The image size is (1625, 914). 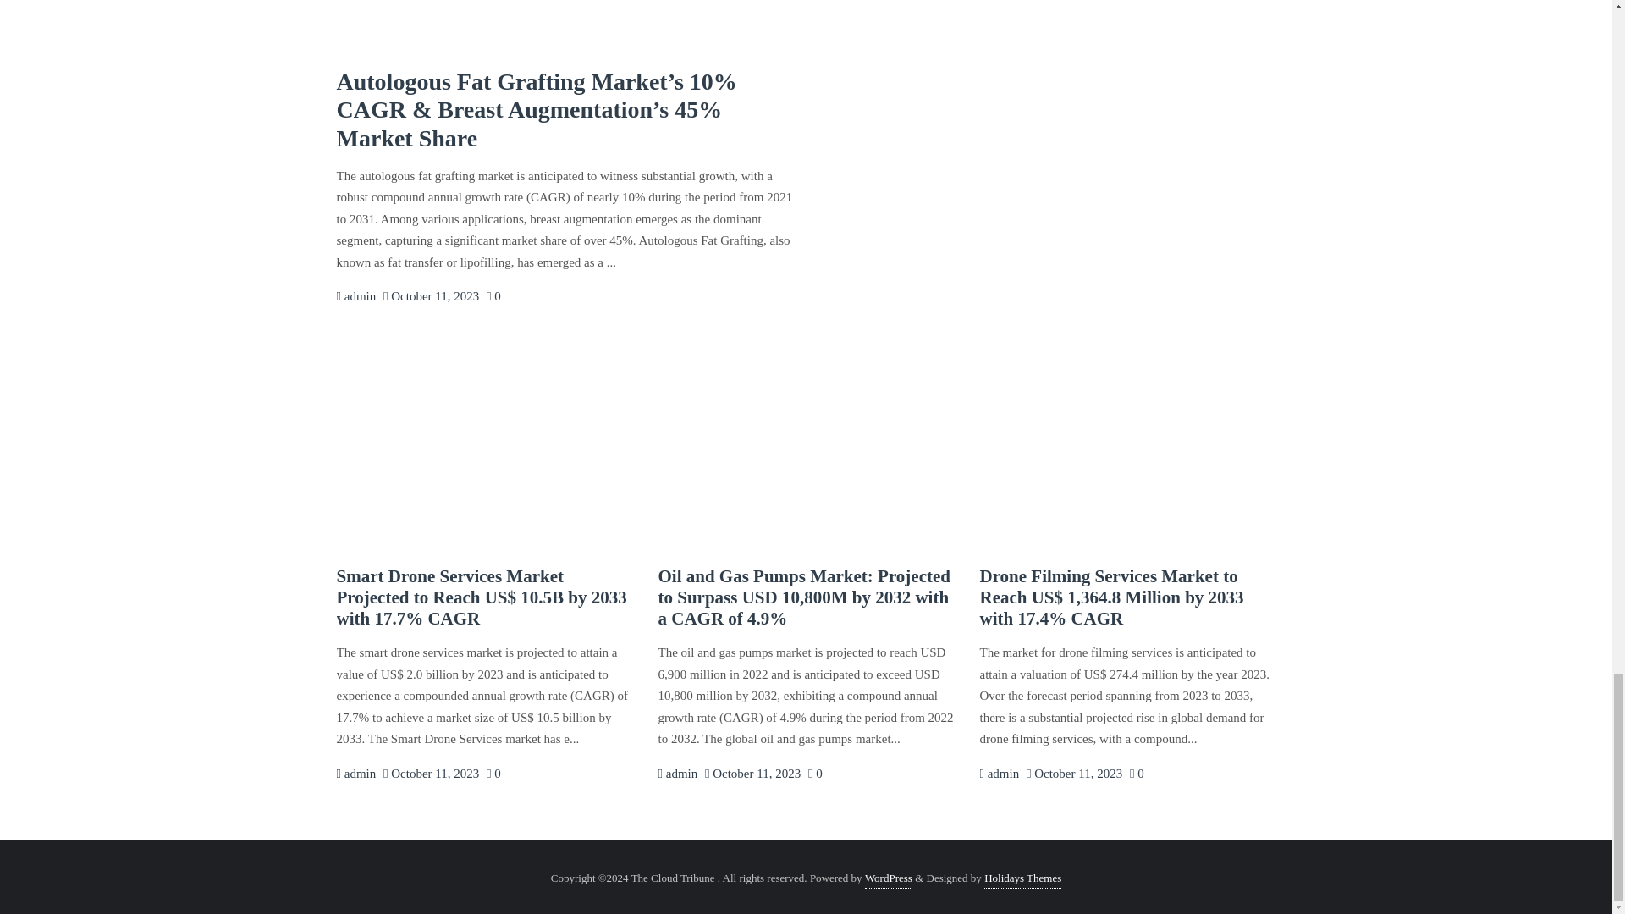 I want to click on October 11, 2023, so click(x=432, y=296).